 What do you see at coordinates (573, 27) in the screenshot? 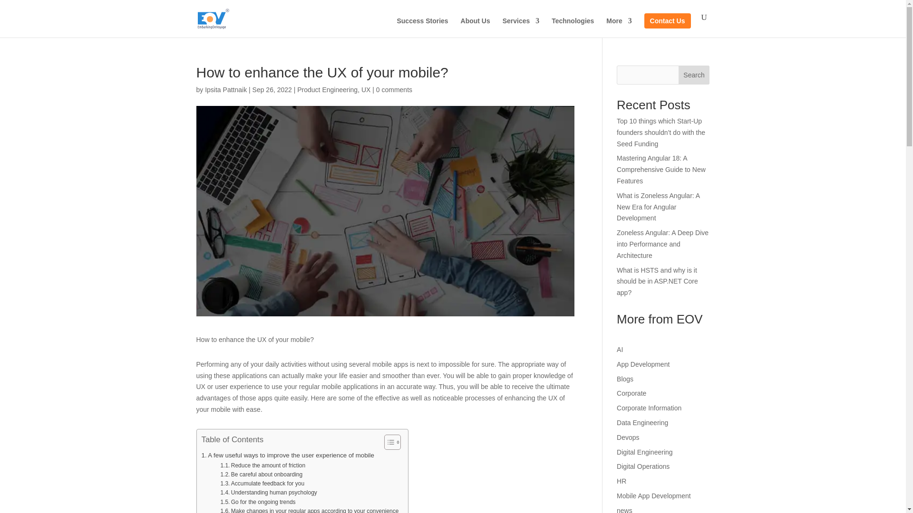
I see `Technologies` at bounding box center [573, 27].